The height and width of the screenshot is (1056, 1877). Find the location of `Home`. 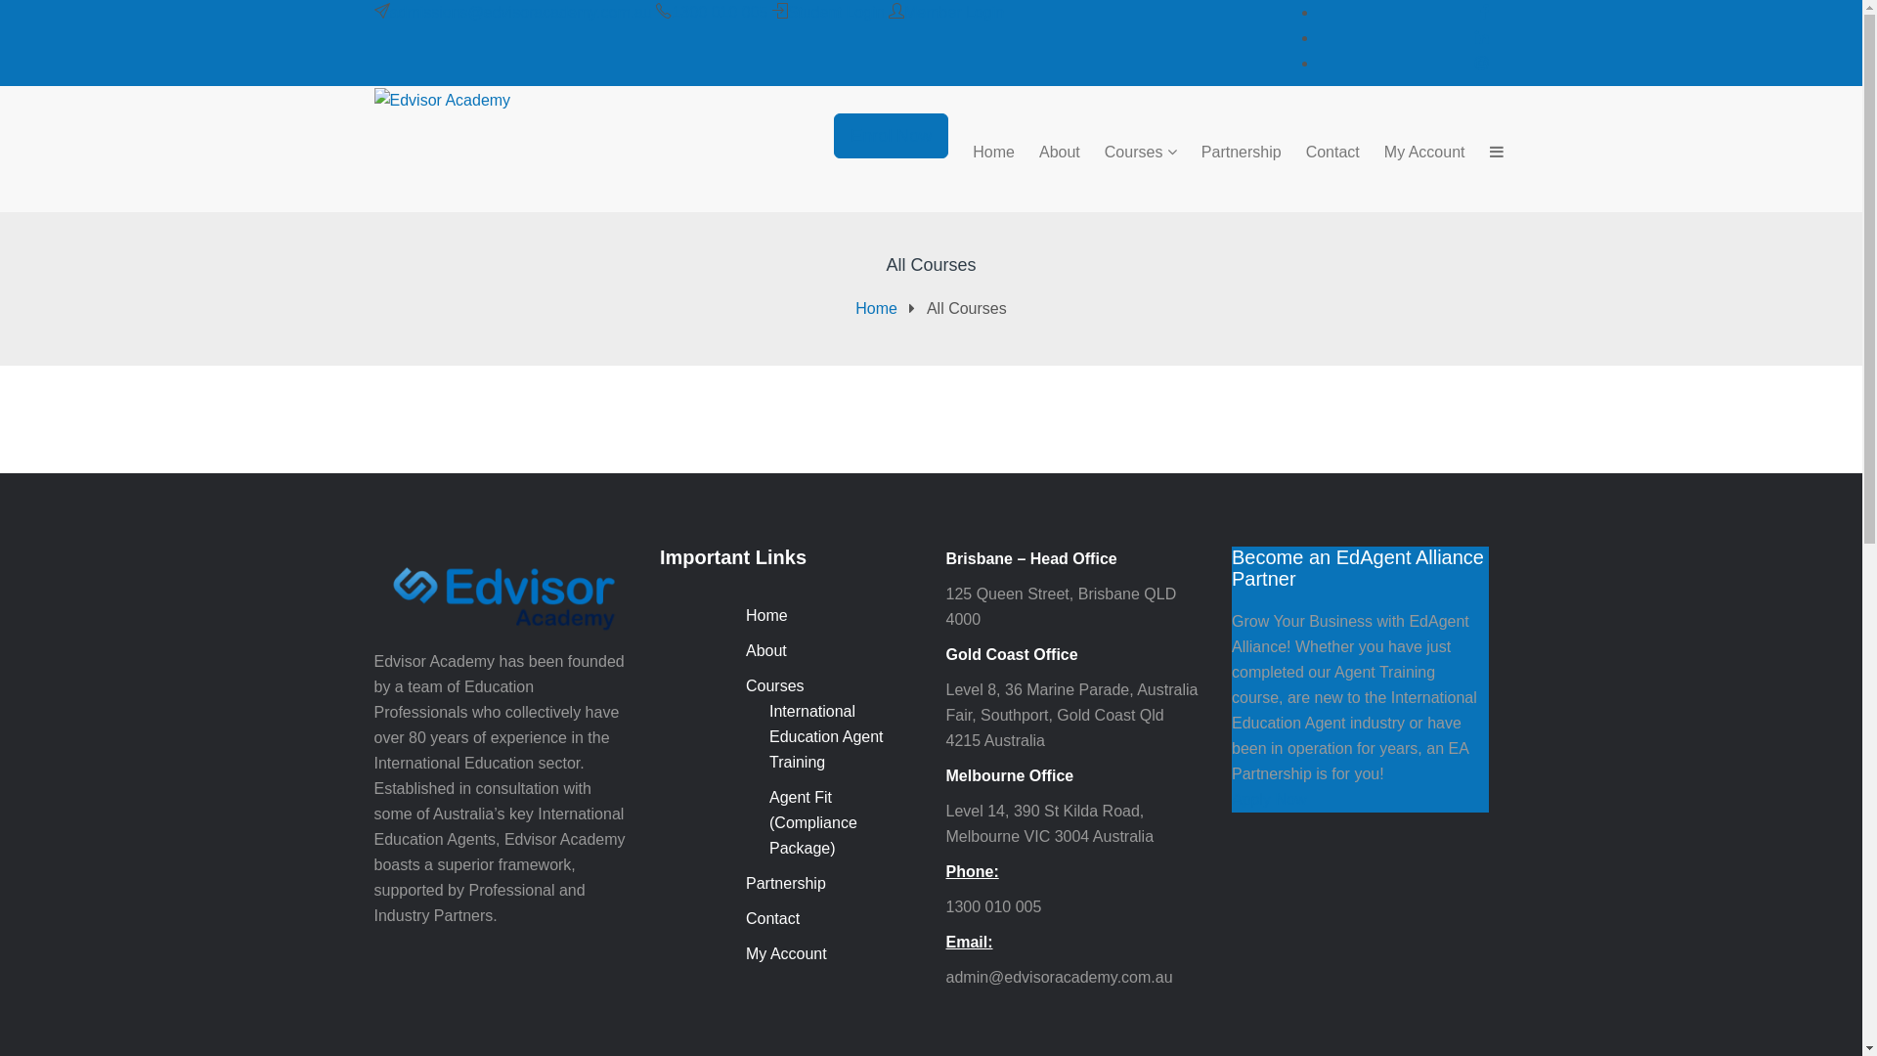

Home is located at coordinates (876, 309).